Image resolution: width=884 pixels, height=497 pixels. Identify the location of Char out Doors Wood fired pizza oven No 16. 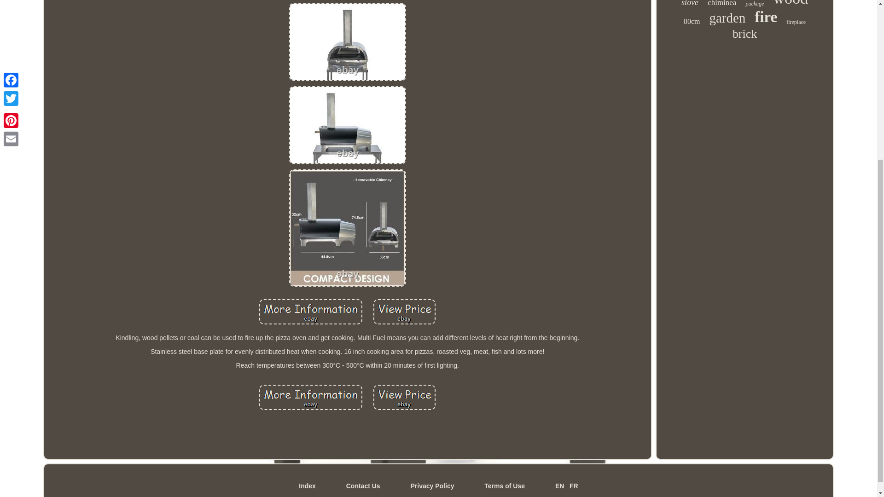
(347, 42).